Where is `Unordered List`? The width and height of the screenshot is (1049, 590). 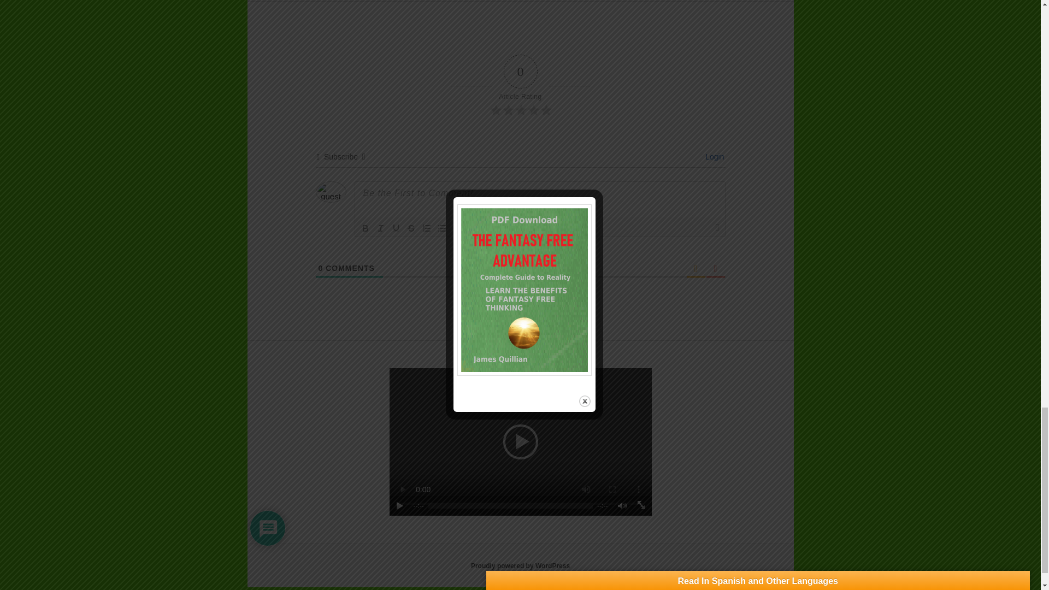
Unordered List is located at coordinates (441, 228).